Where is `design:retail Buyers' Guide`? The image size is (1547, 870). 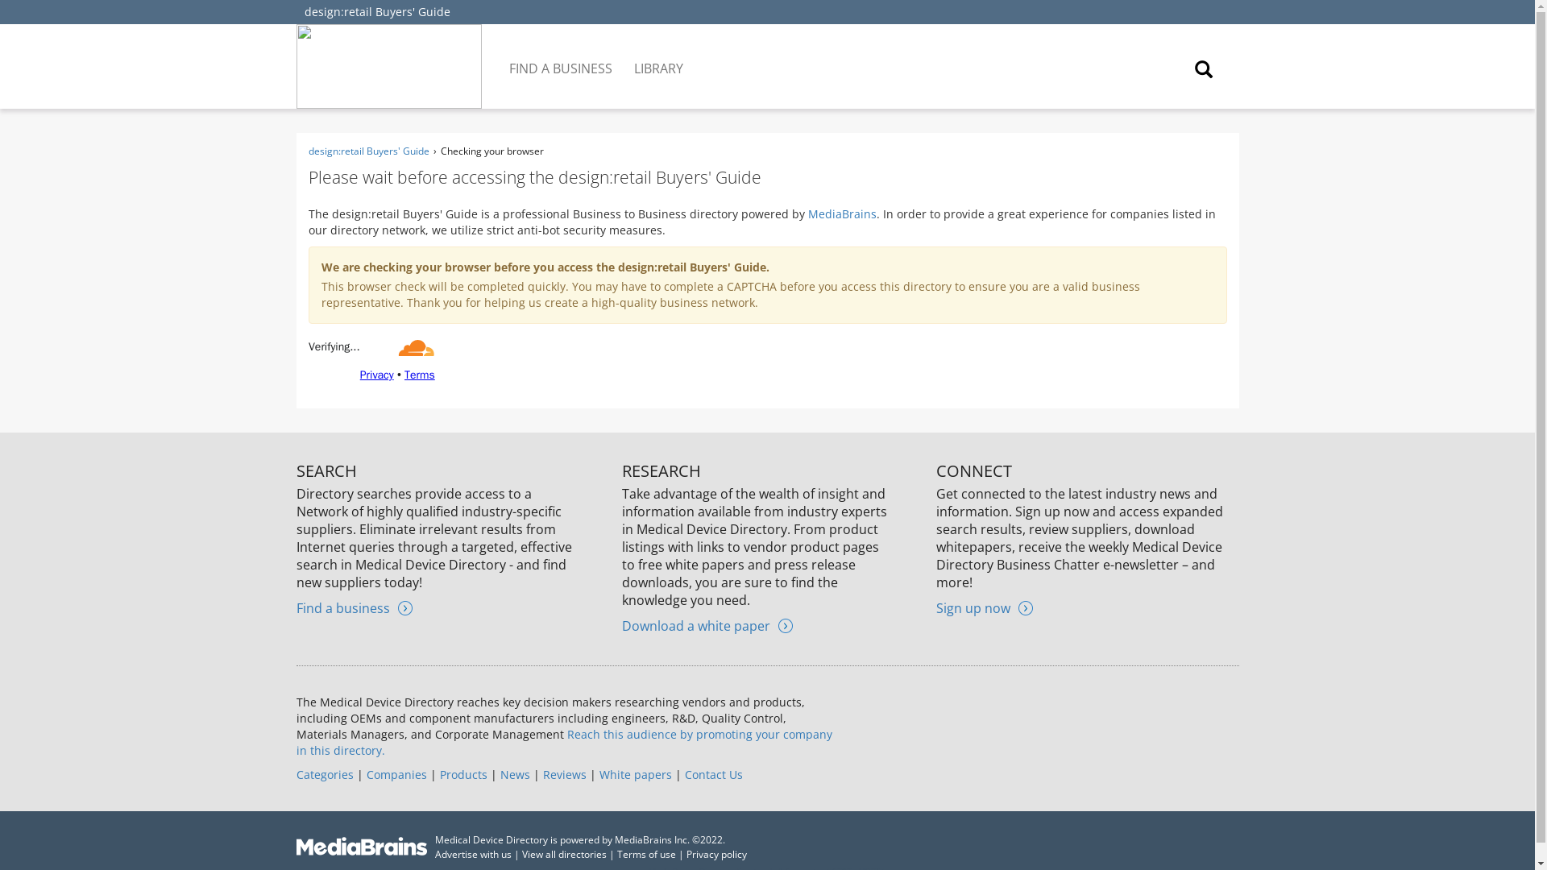
design:retail Buyers' Guide is located at coordinates (367, 151).